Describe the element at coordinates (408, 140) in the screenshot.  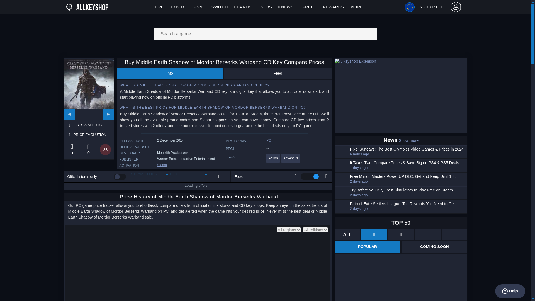
I see `Show more` at that location.